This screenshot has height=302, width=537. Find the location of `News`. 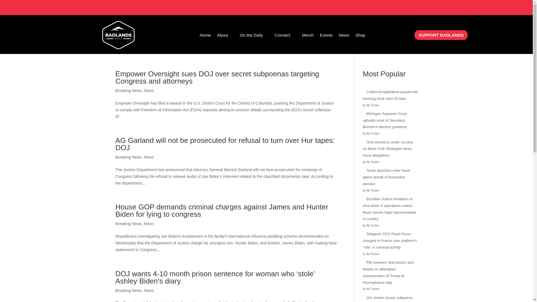

News is located at coordinates (149, 223).